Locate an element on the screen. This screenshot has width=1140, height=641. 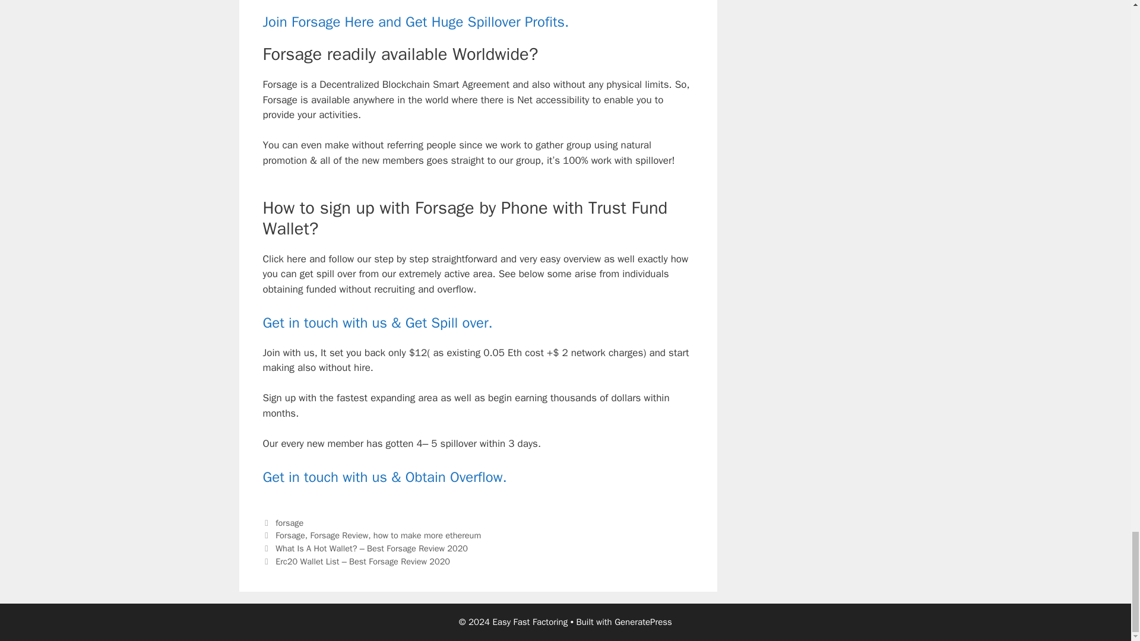
Forsage is located at coordinates (290, 535).